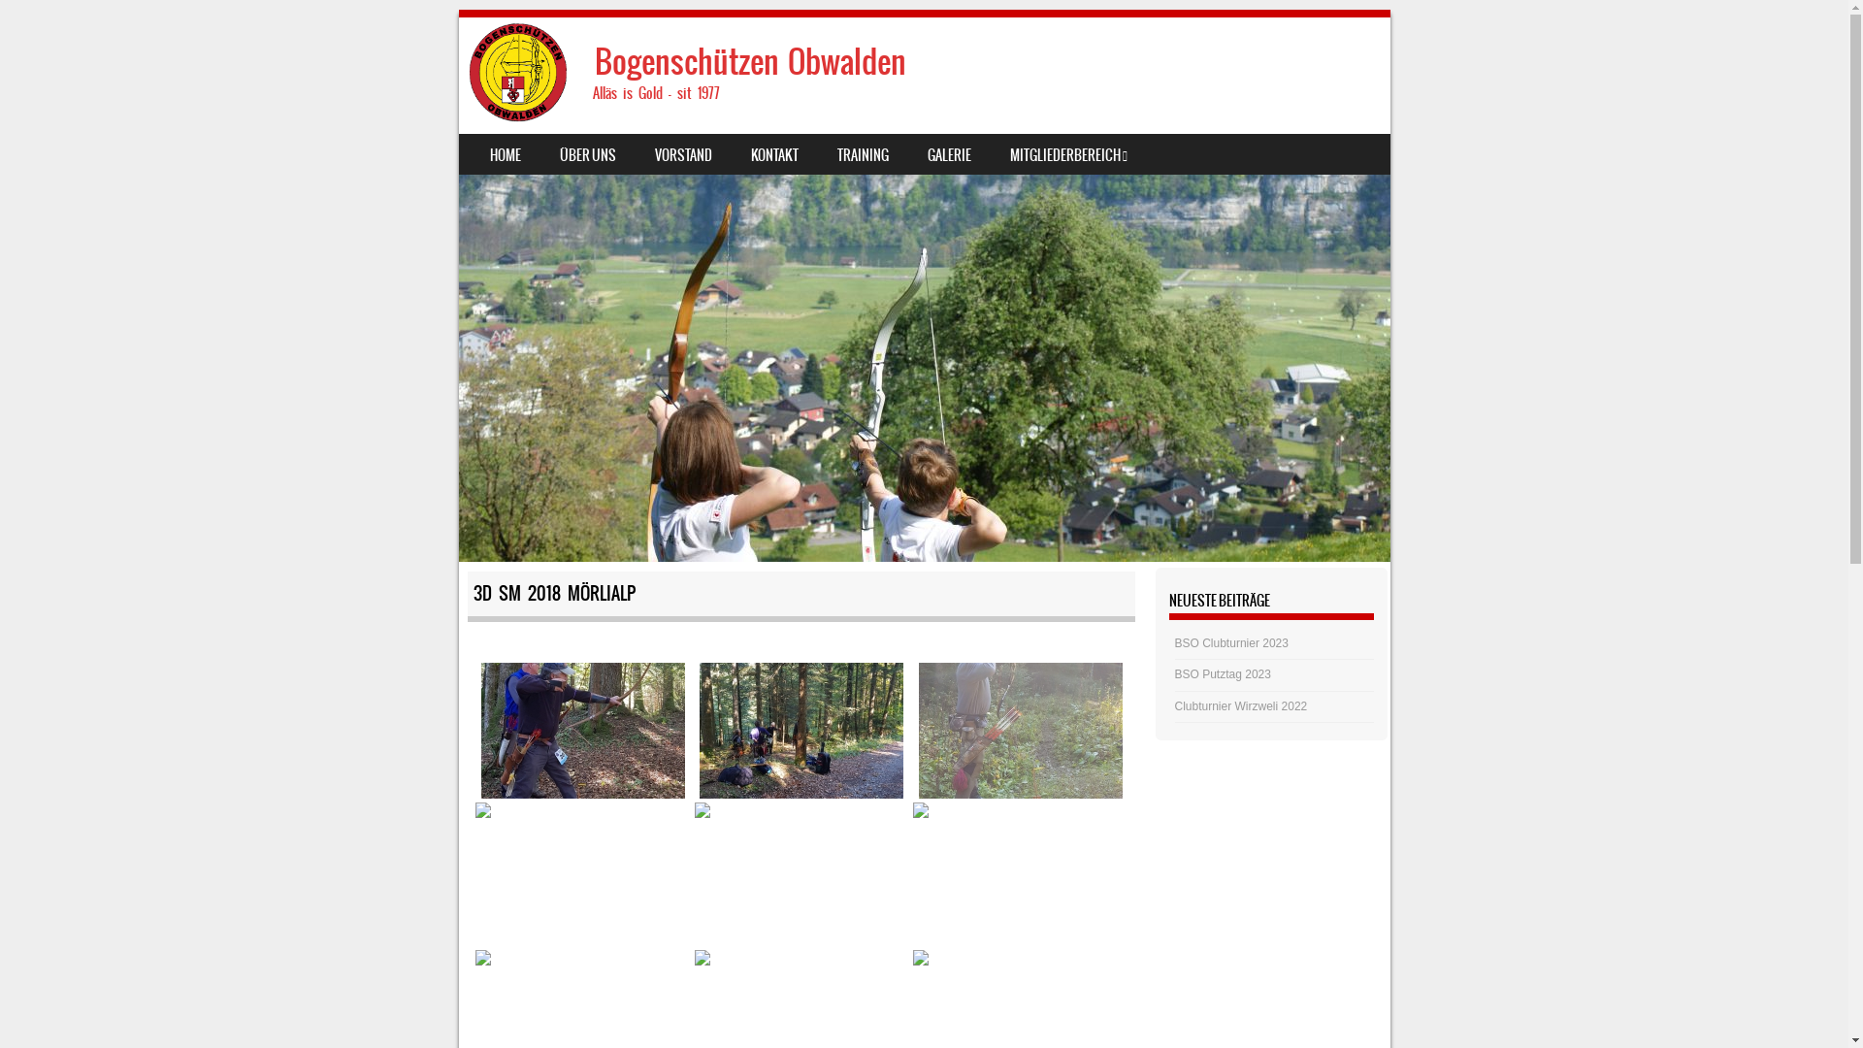  What do you see at coordinates (1021, 731) in the screenshot?
I see `20180930_112426` at bounding box center [1021, 731].